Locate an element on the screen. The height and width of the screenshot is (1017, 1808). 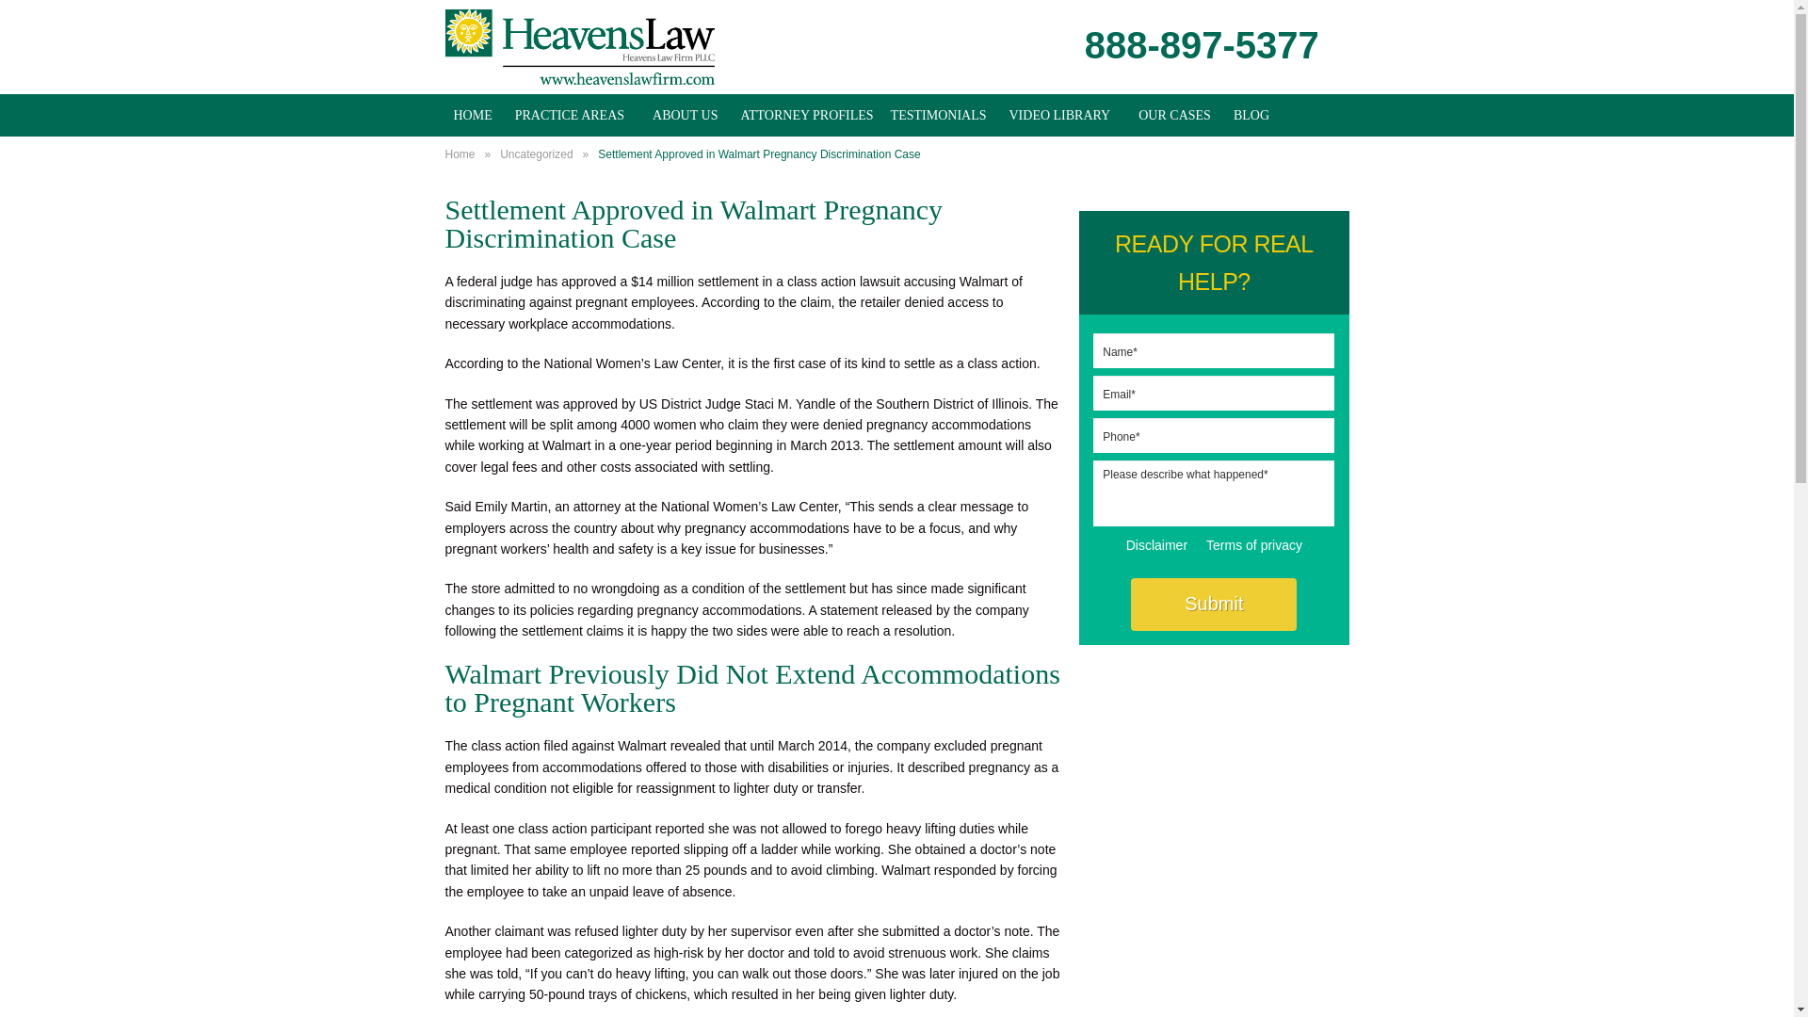
Brain Injury is located at coordinates (569, 256).